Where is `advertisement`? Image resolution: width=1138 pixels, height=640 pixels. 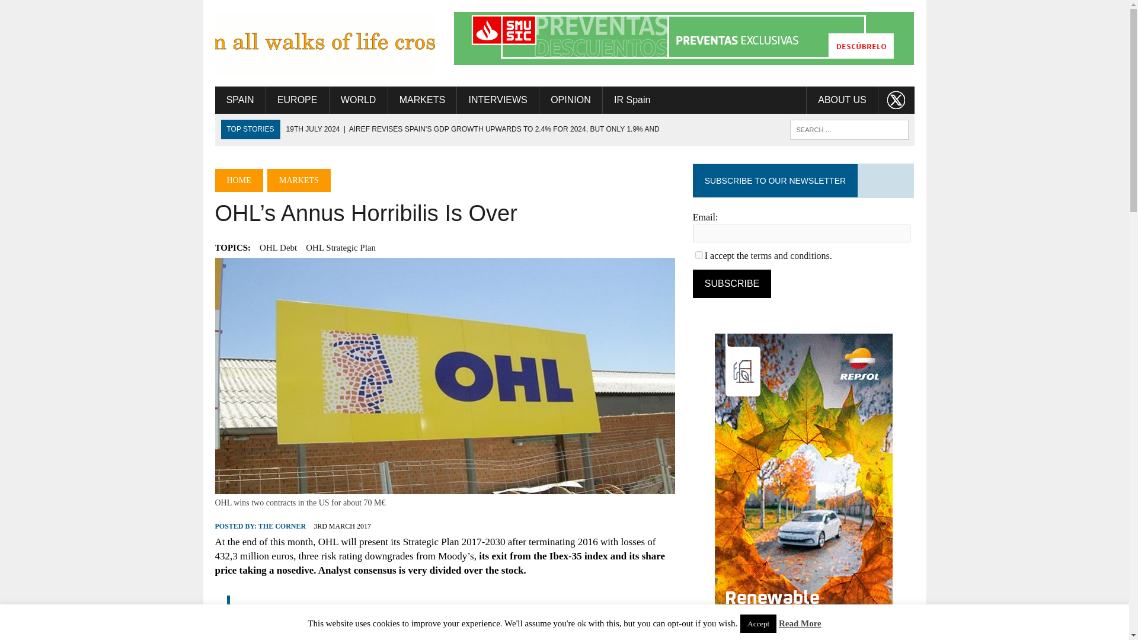 advertisement is located at coordinates (684, 39).